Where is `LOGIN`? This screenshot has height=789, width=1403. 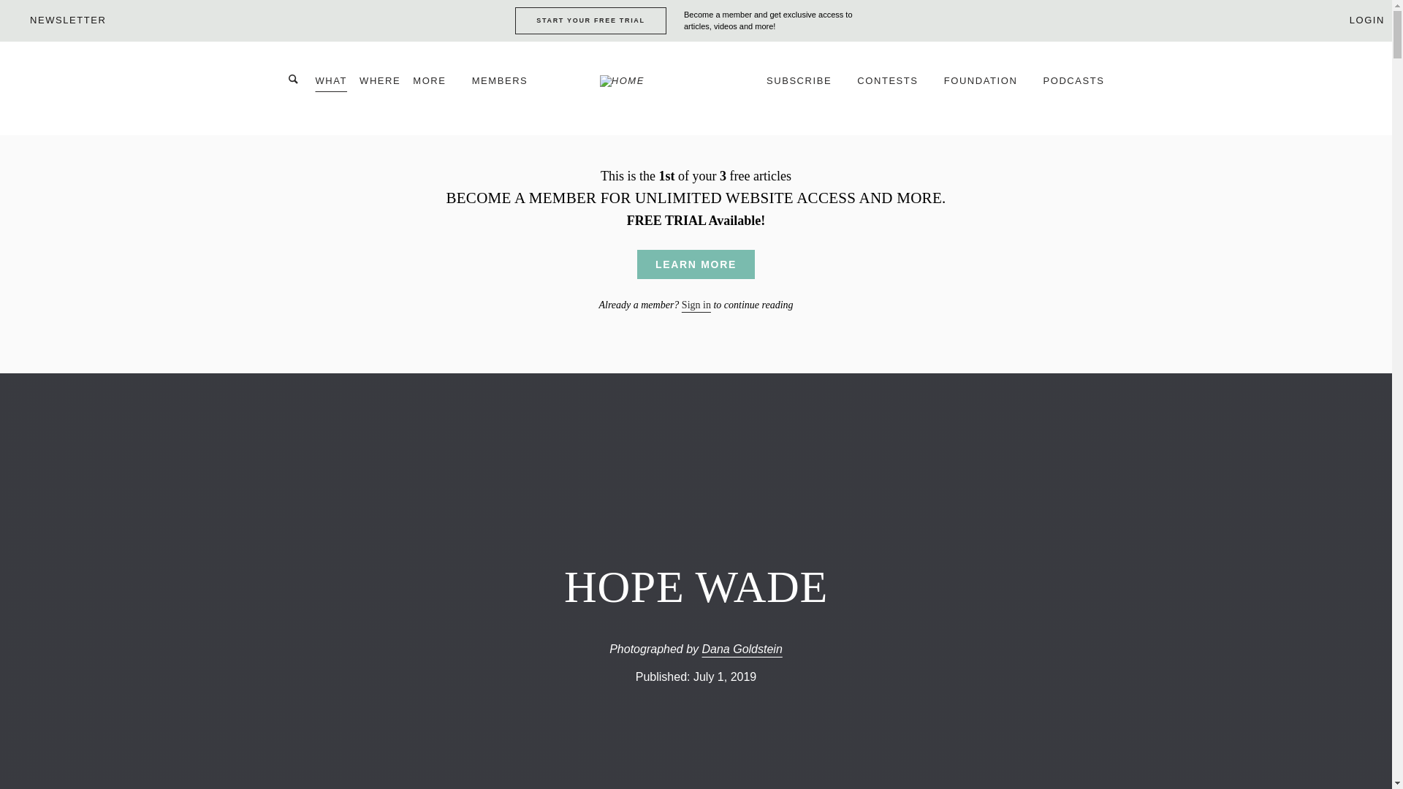 LOGIN is located at coordinates (1358, 20).